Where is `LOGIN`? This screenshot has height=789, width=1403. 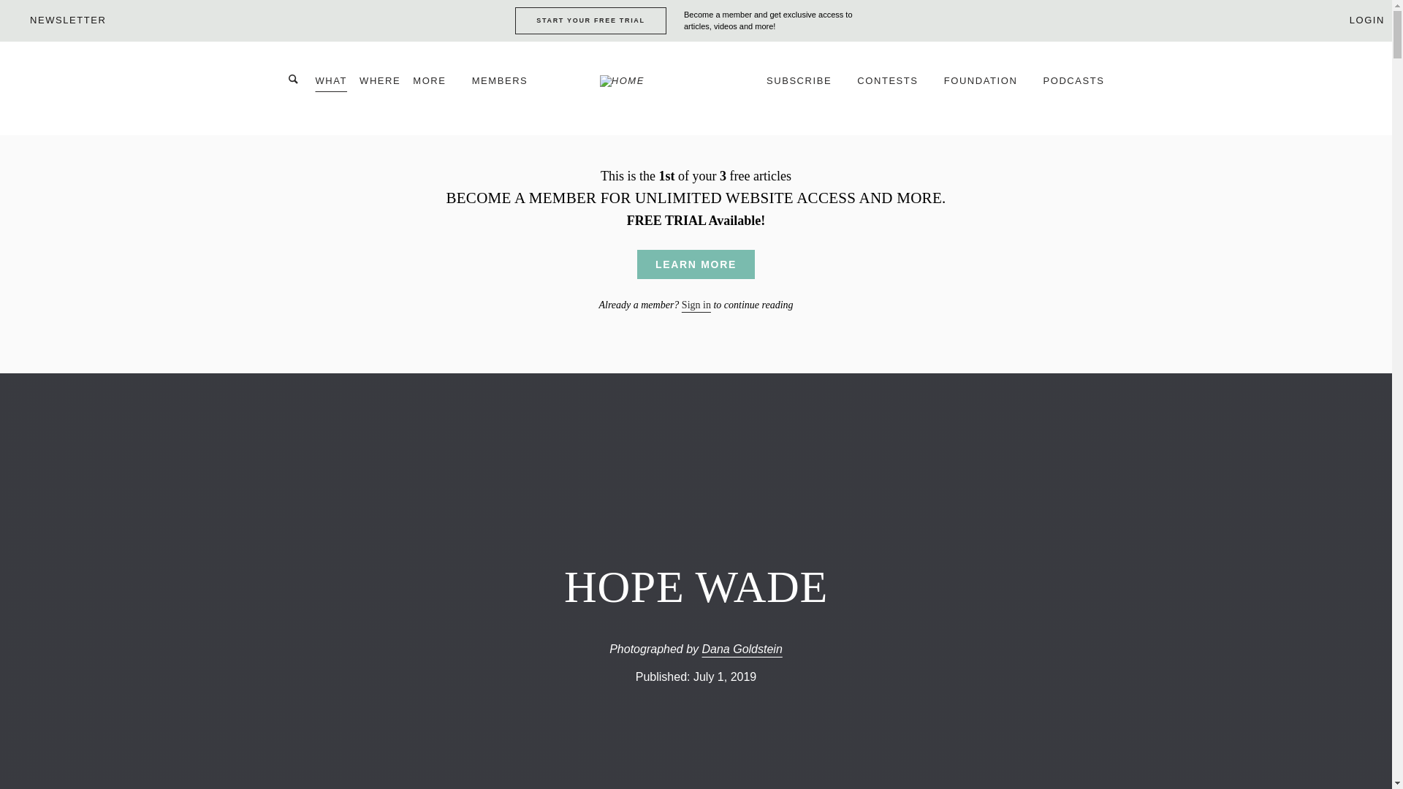 LOGIN is located at coordinates (1358, 20).